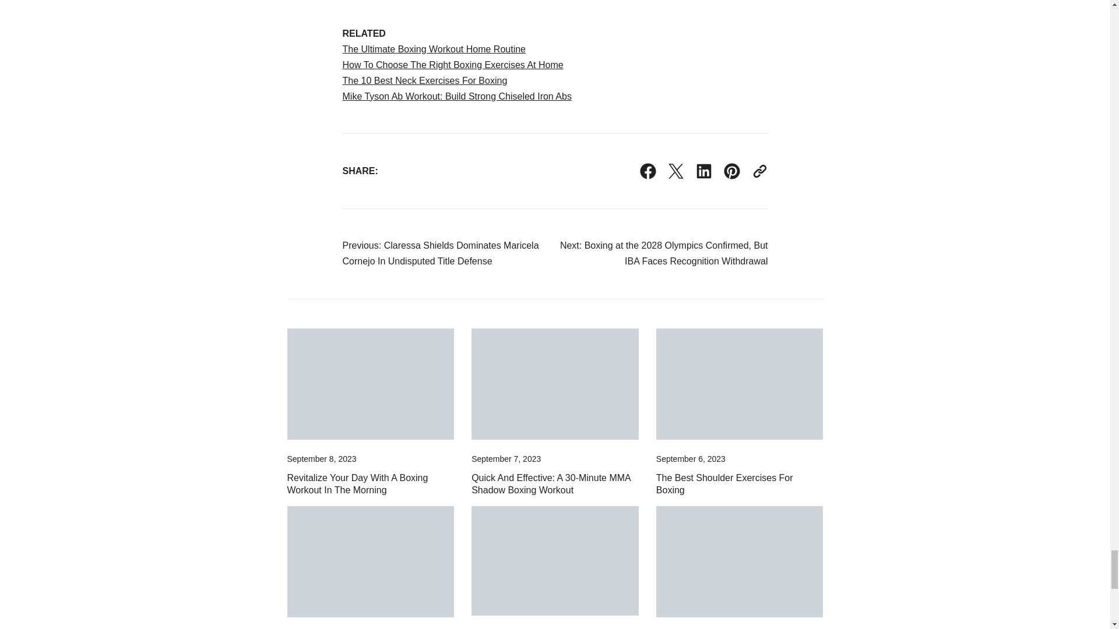 The width and height of the screenshot is (1119, 629). I want to click on Twitter, so click(676, 171).